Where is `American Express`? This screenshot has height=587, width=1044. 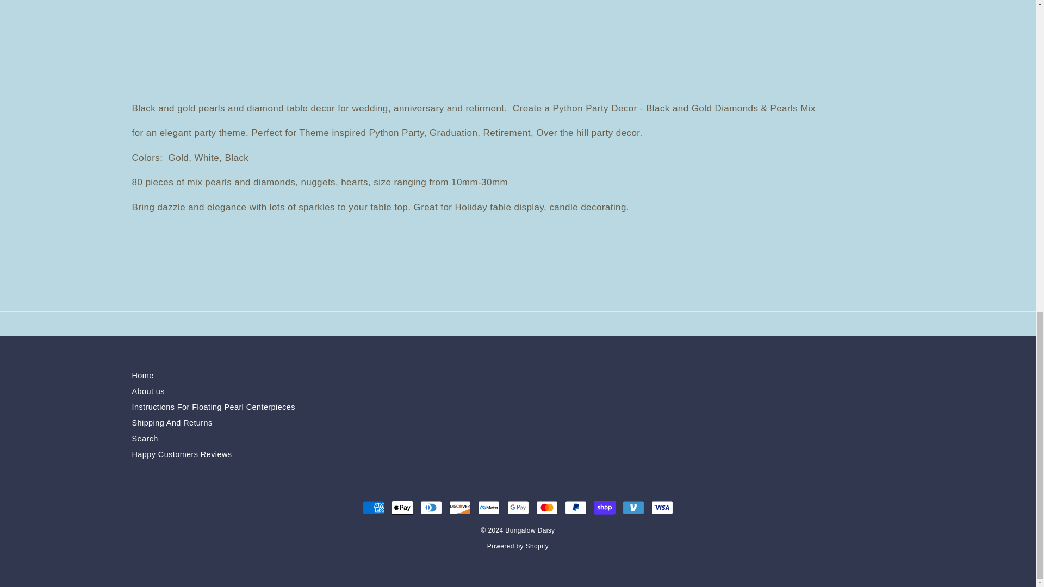 American Express is located at coordinates (373, 507).